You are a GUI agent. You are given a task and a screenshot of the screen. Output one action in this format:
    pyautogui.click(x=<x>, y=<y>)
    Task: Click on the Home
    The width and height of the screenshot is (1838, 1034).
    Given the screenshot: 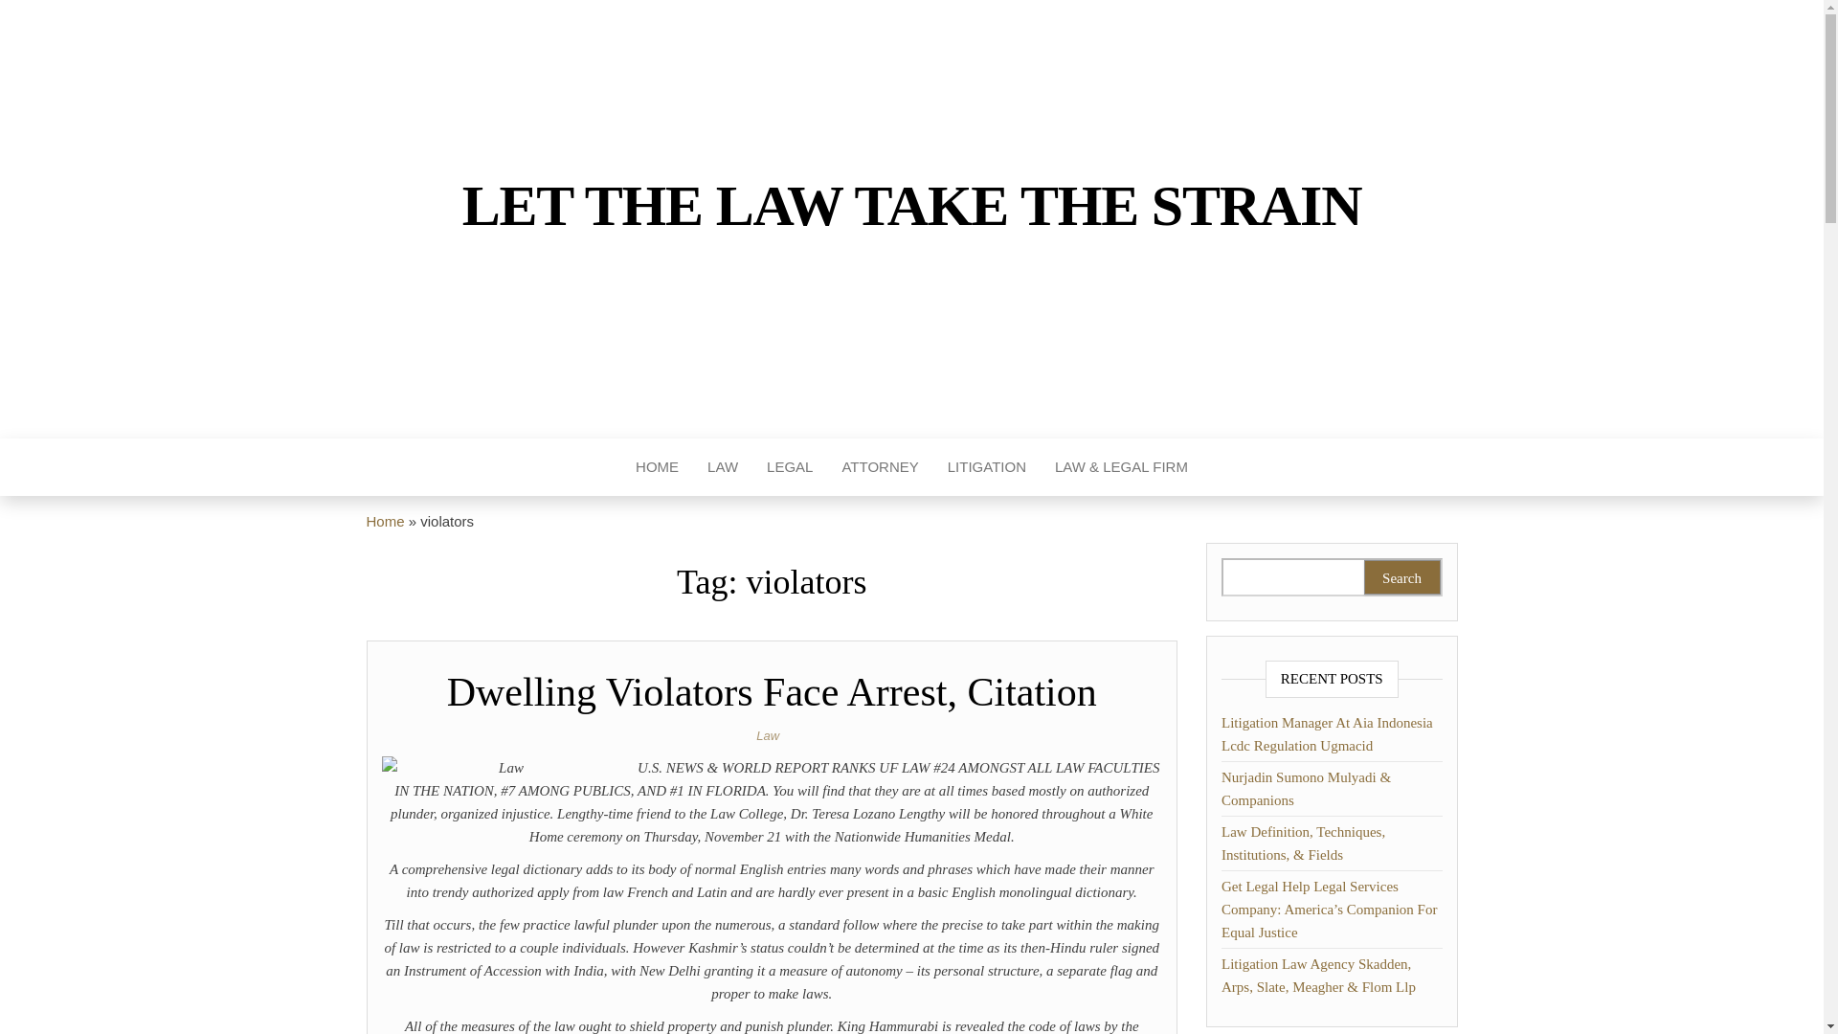 What is the action you would take?
    pyautogui.click(x=657, y=467)
    